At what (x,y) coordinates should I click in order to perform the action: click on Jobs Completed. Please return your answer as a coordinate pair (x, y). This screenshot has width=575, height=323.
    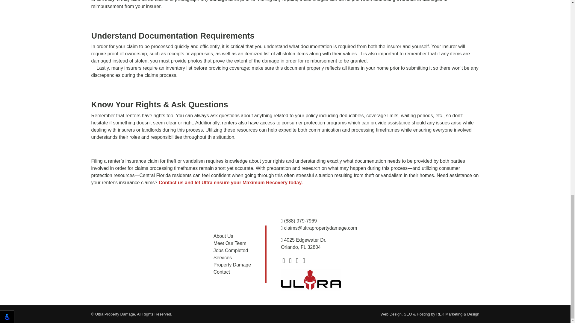
    Looking at the image, I should click on (231, 250).